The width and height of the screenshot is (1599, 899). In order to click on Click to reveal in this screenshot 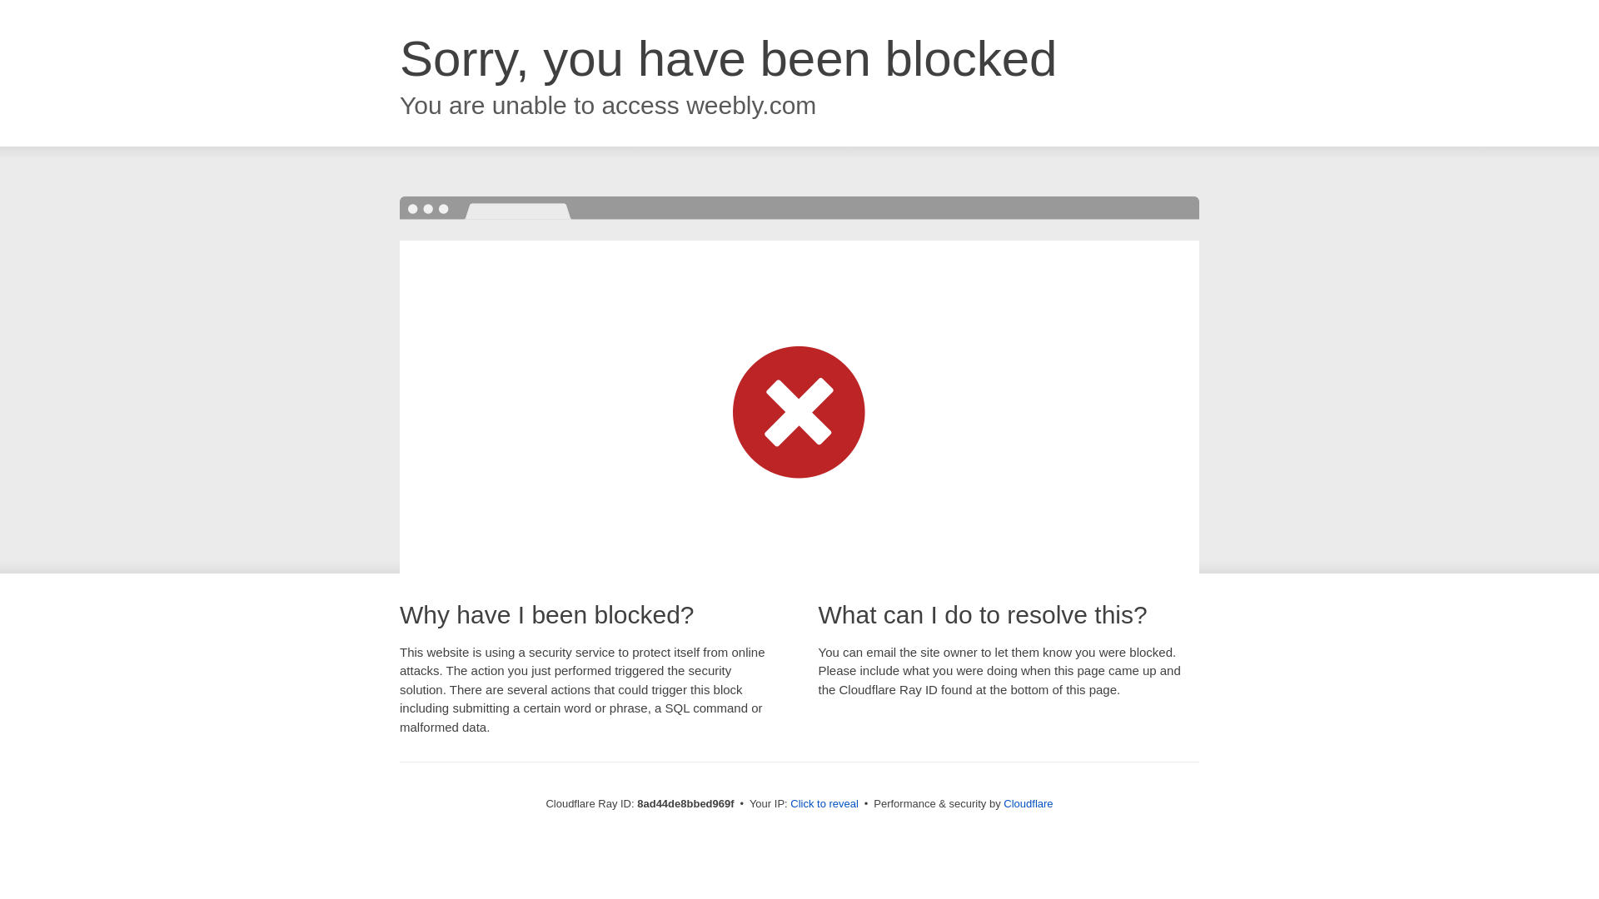, I will do `click(824, 804)`.